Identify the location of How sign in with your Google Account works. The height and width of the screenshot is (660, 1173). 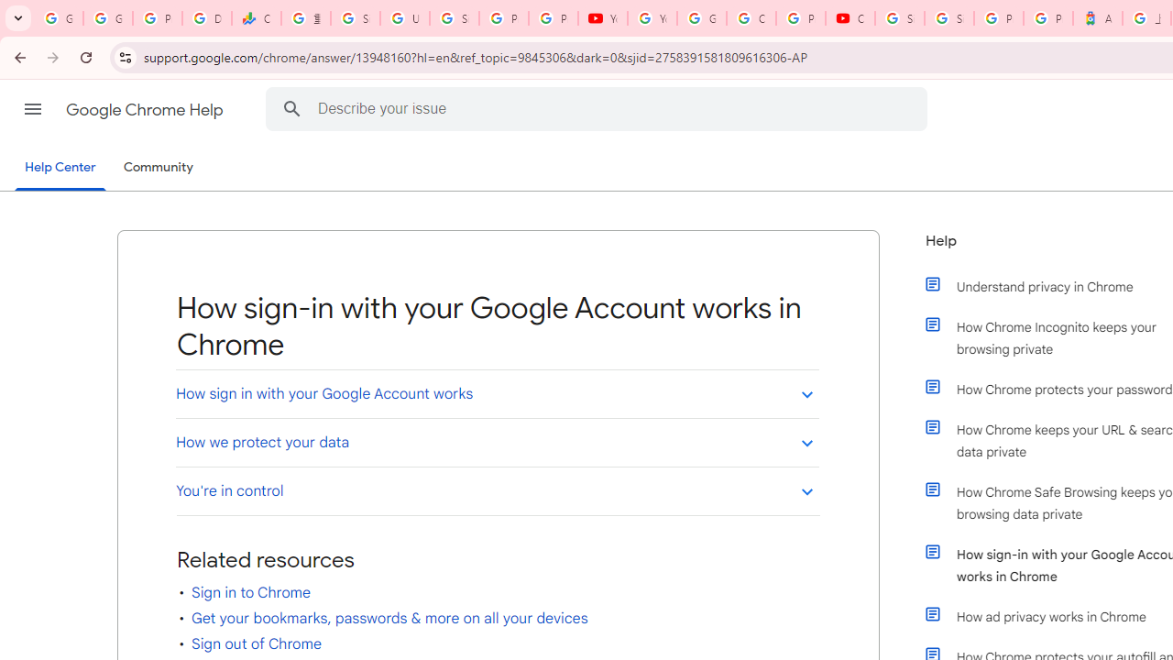
(497, 393).